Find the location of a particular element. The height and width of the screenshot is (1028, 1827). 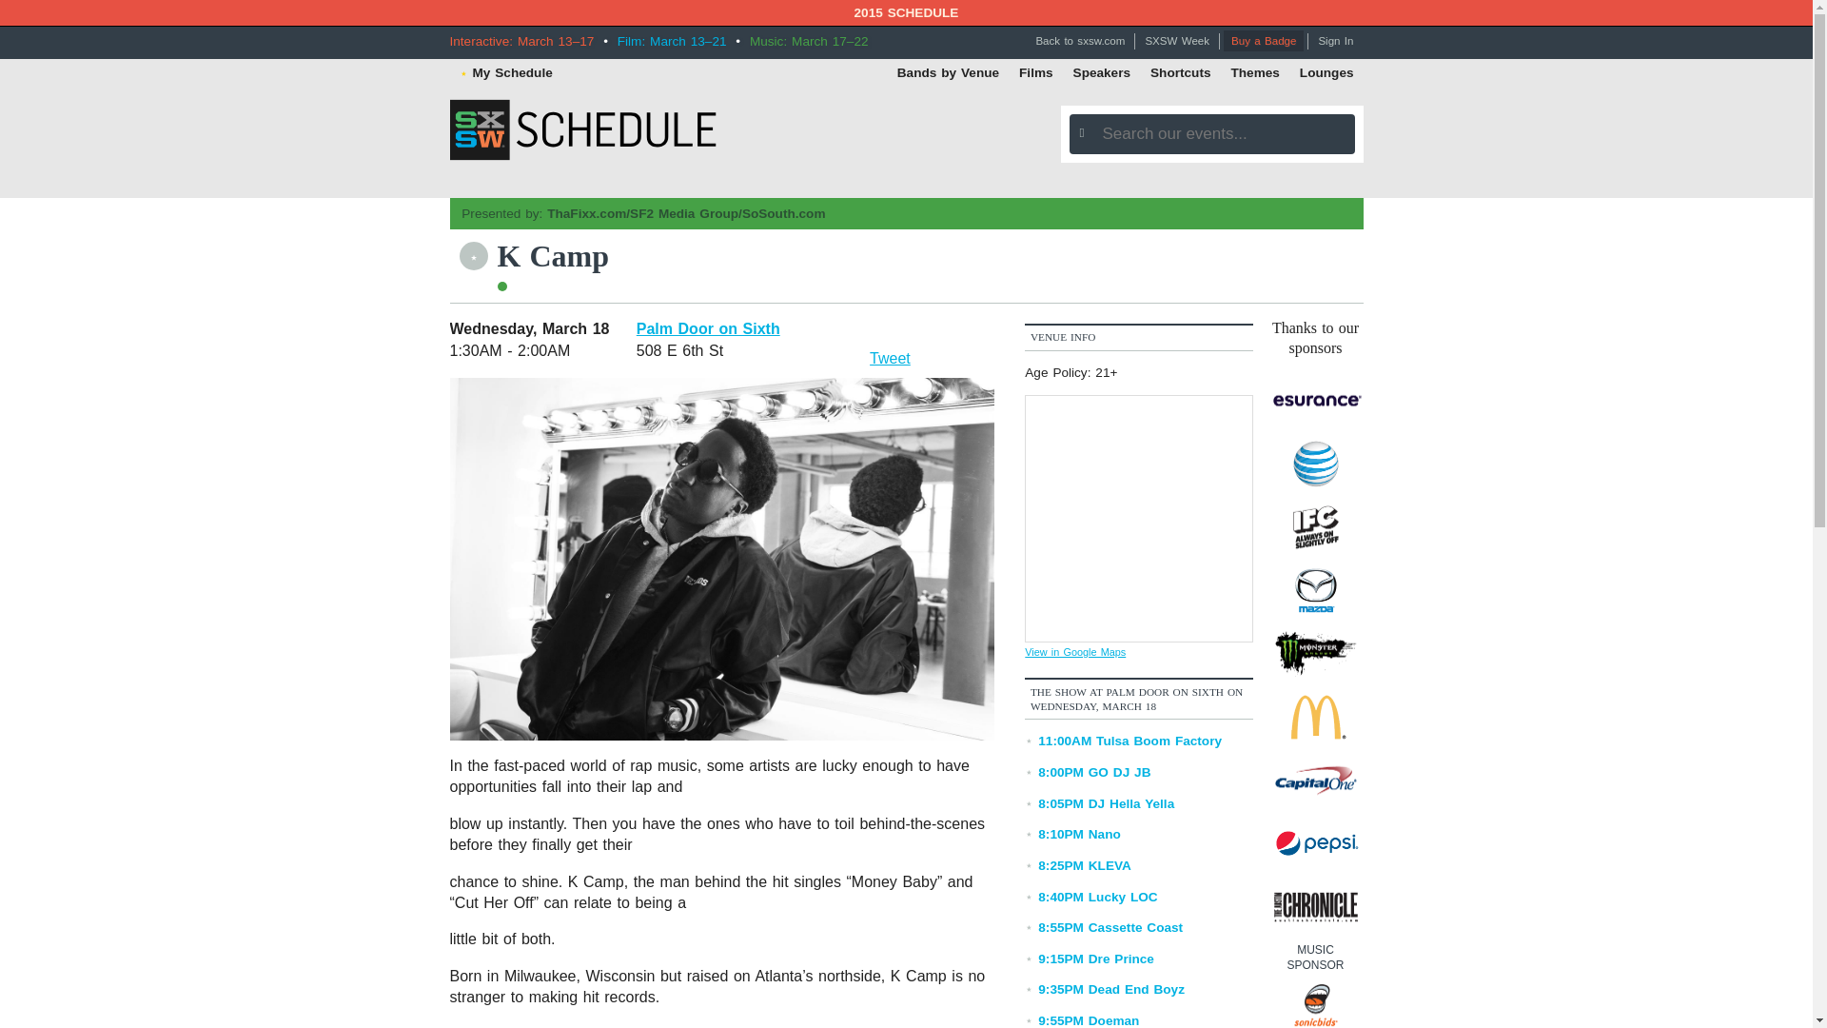

View in Google Maps is located at coordinates (1075, 652).